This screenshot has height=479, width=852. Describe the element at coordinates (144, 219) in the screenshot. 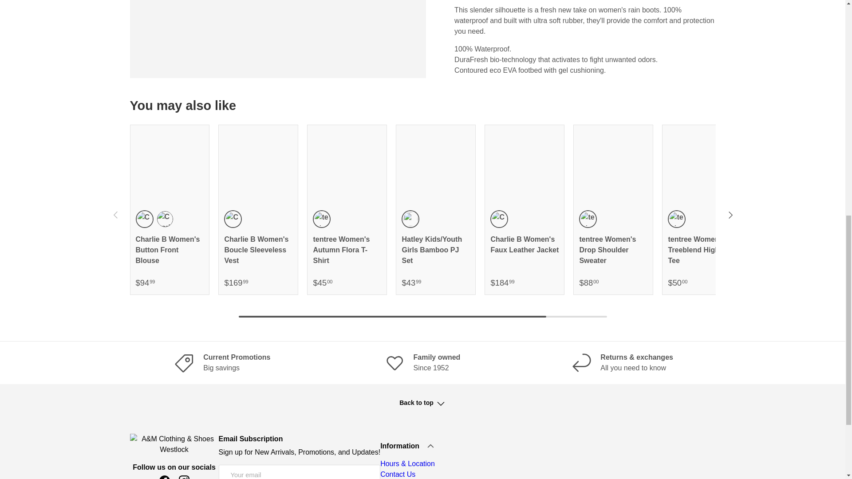

I see `Eden` at that location.